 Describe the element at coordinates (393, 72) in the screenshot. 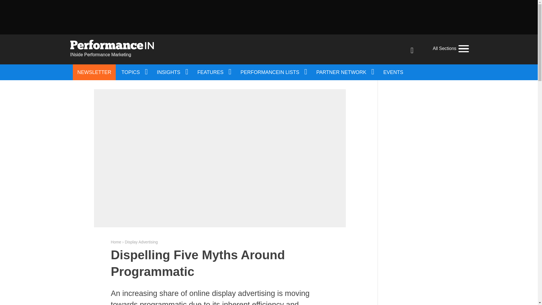

I see `EVENTS` at that location.